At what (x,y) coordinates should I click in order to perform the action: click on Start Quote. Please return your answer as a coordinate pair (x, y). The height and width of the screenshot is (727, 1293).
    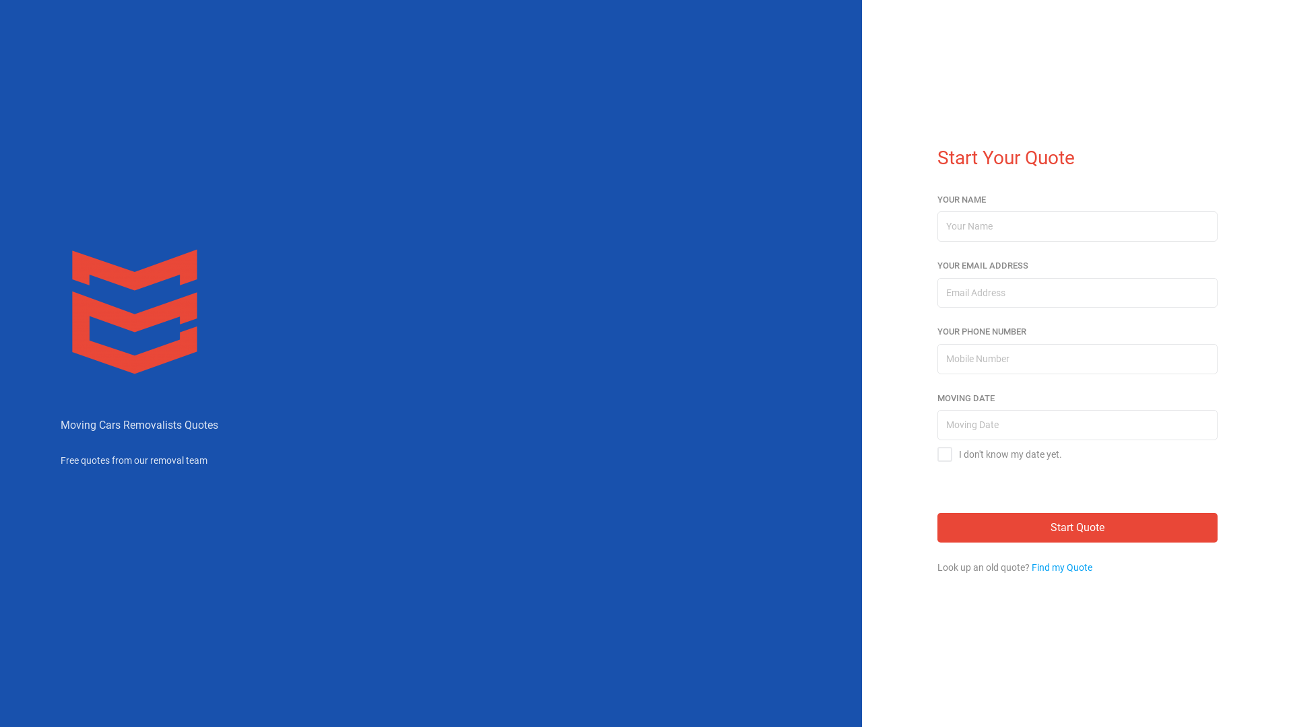
    Looking at the image, I should click on (1077, 528).